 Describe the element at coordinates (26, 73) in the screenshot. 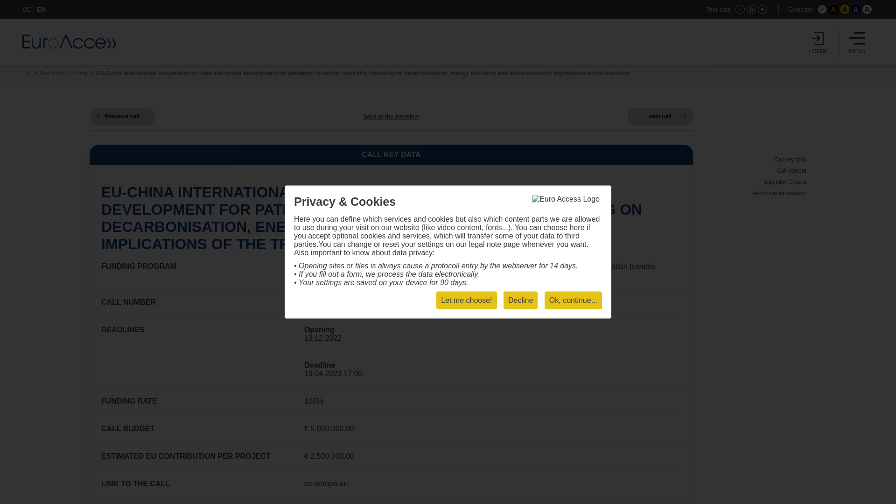

I see `EN` at that location.